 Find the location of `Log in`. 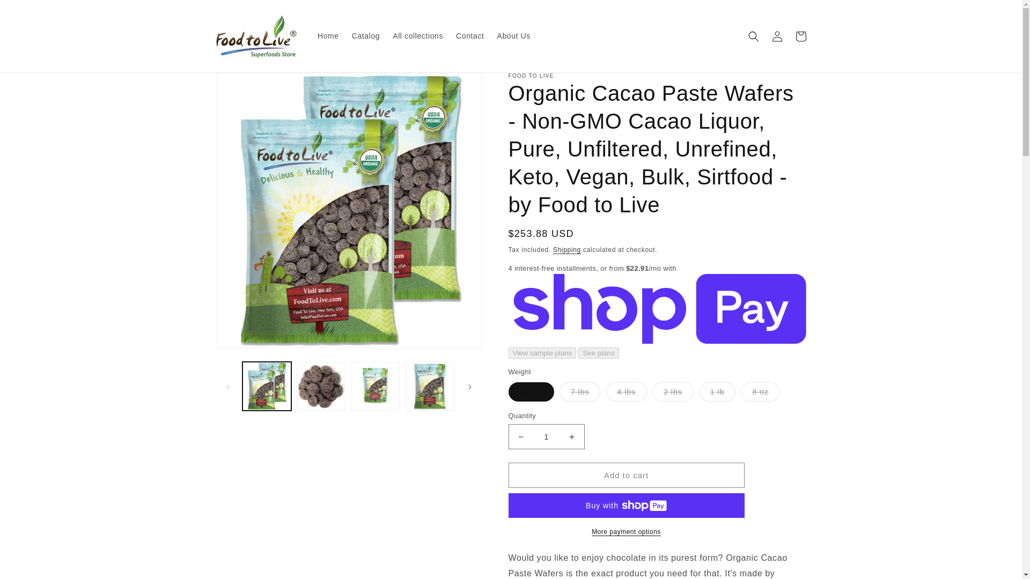

Log in is located at coordinates (777, 36).